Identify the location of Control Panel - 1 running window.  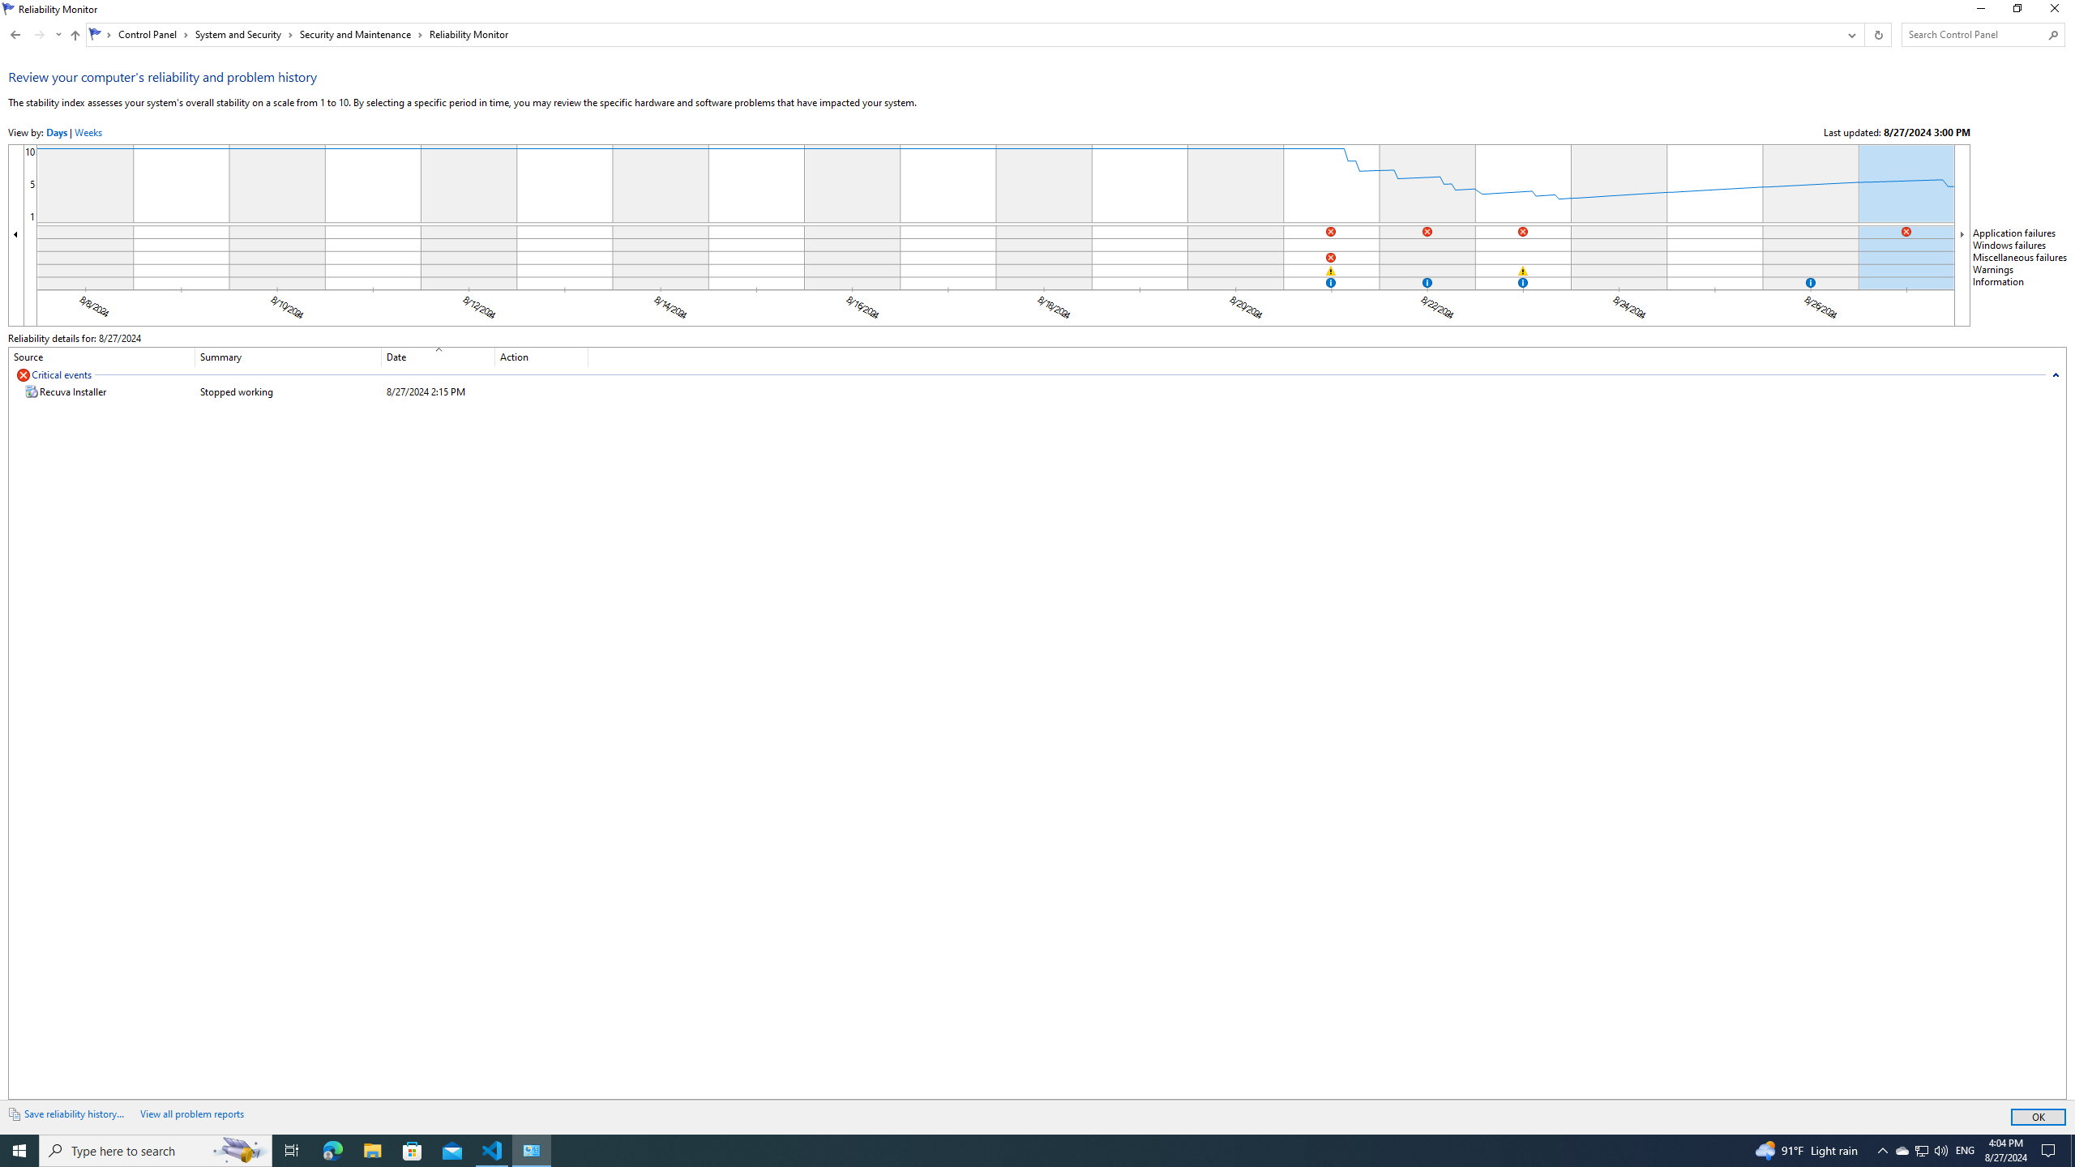
(532, 1151).